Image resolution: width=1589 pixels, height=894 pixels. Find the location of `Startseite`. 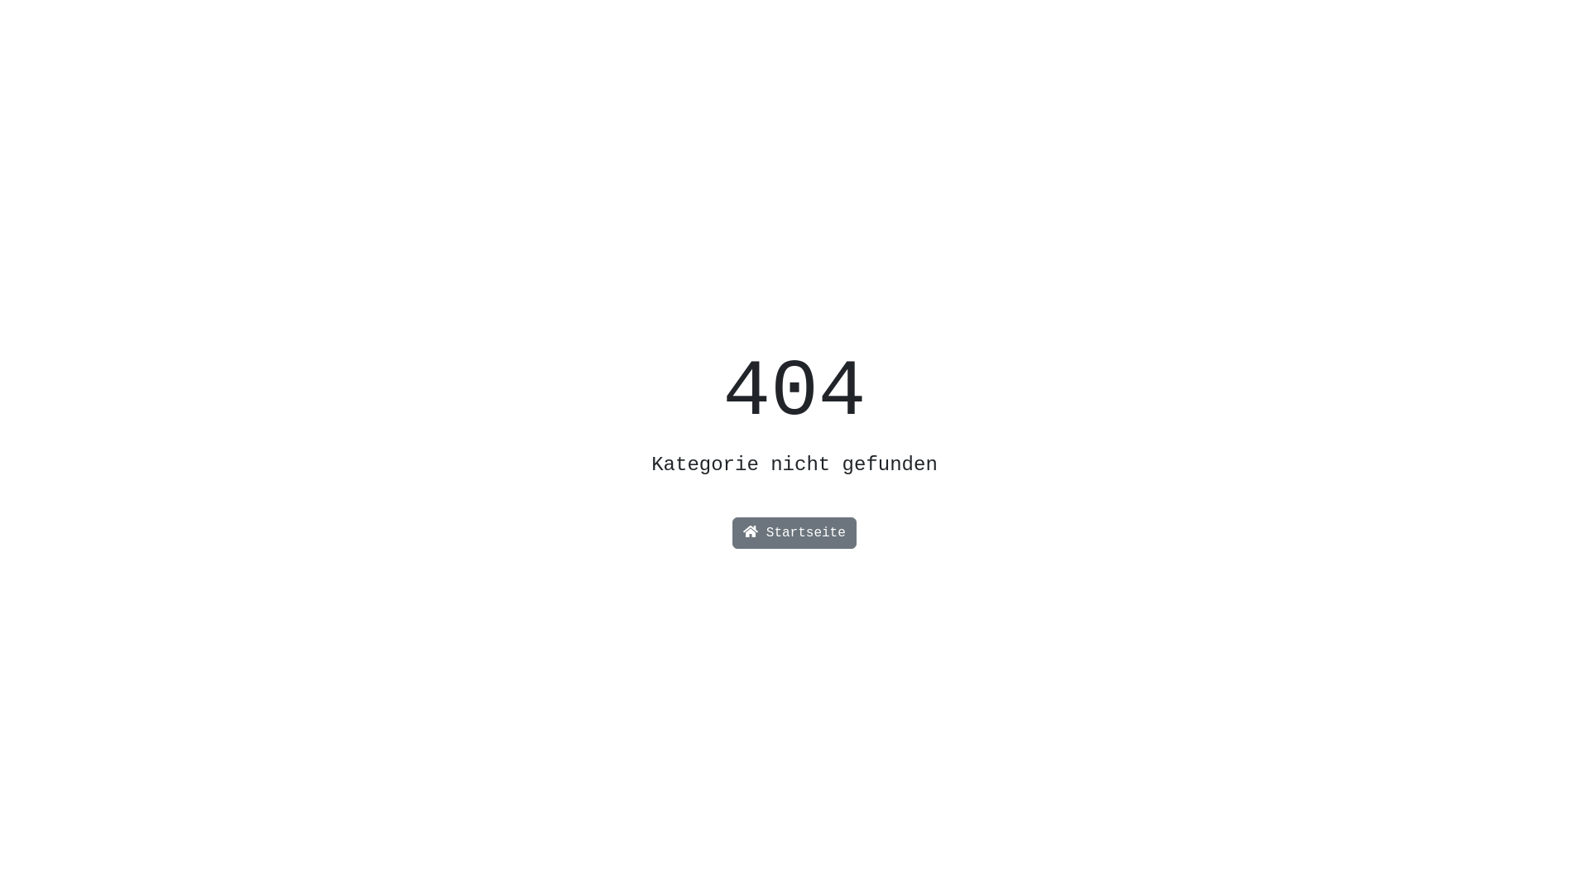

Startseite is located at coordinates (794, 533).